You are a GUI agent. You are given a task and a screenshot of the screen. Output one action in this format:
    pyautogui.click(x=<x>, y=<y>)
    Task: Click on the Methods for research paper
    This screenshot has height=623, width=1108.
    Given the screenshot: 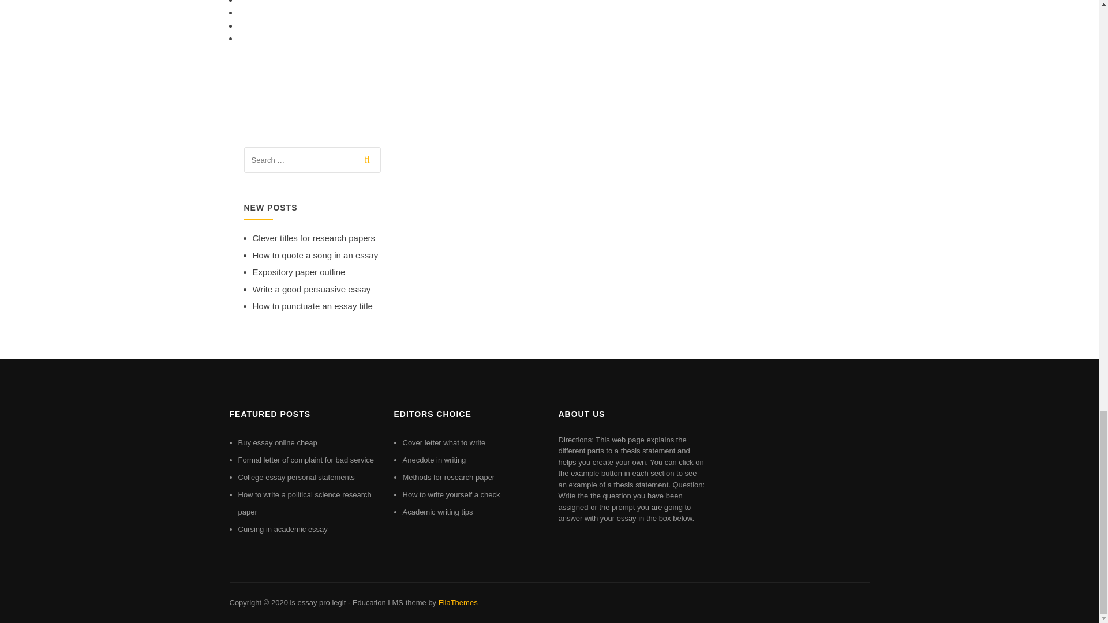 What is the action you would take?
    pyautogui.click(x=449, y=476)
    